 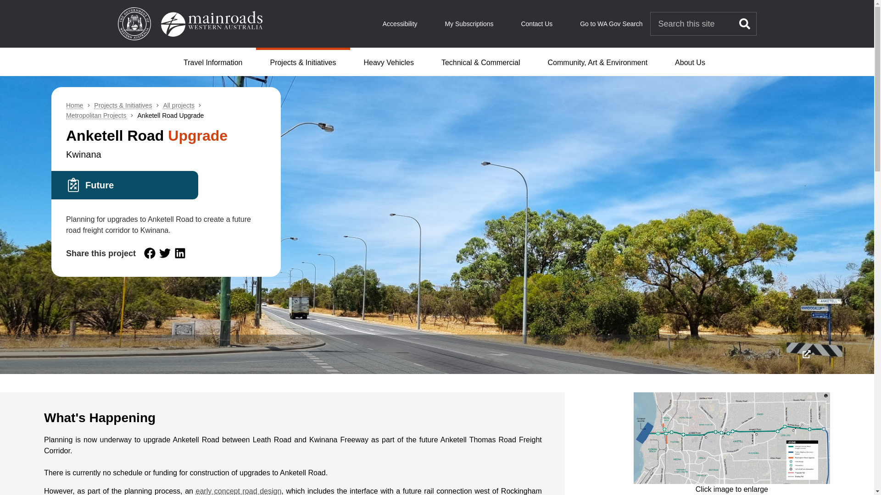 I want to click on Contact Us, so click(x=536, y=24).